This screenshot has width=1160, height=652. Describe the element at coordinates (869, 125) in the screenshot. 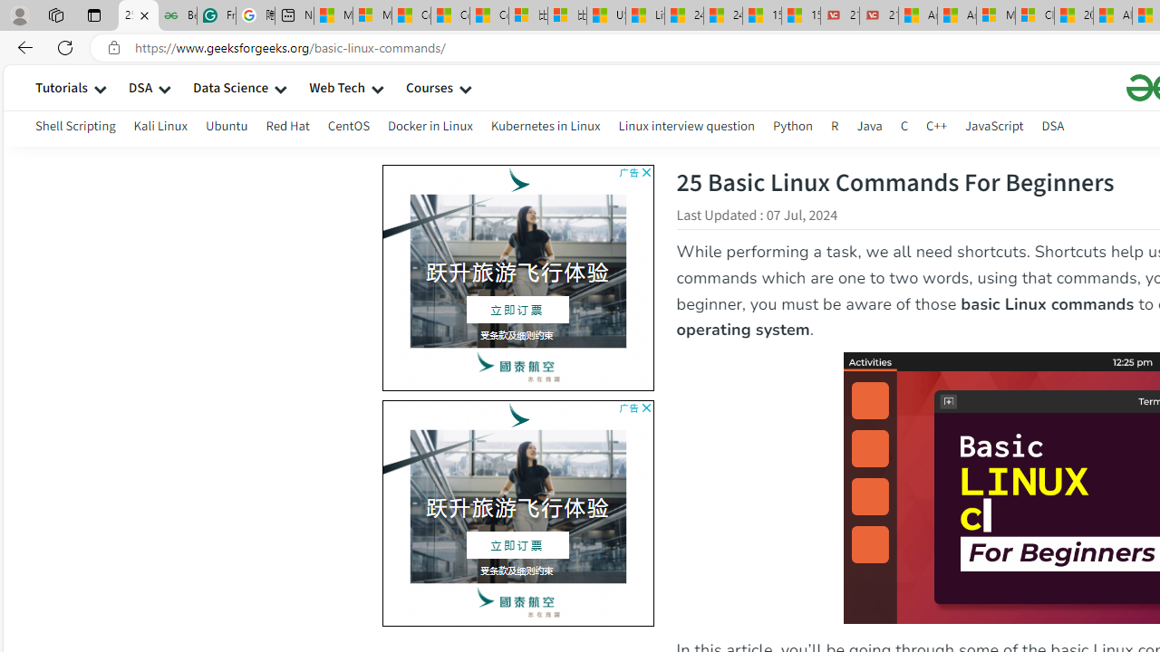

I see `Java` at that location.